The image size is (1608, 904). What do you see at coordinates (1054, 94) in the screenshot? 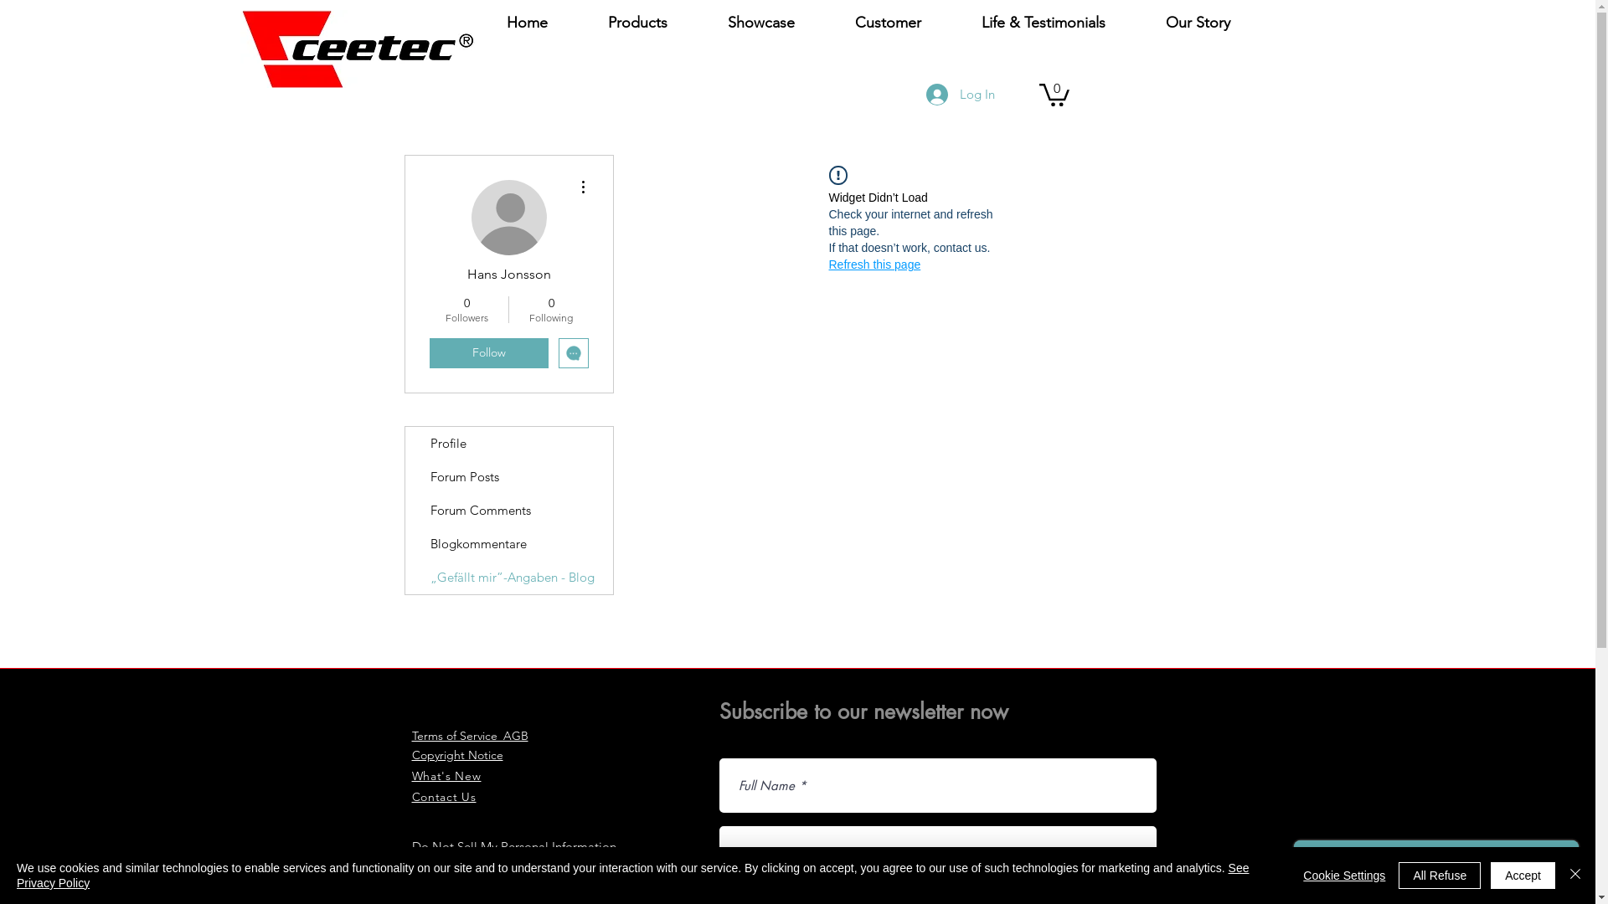
I see `0` at bounding box center [1054, 94].